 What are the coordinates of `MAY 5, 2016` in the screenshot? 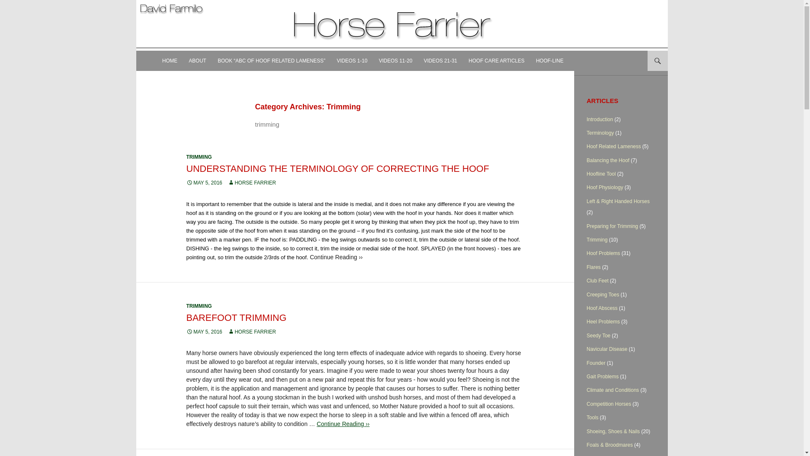 It's located at (204, 332).